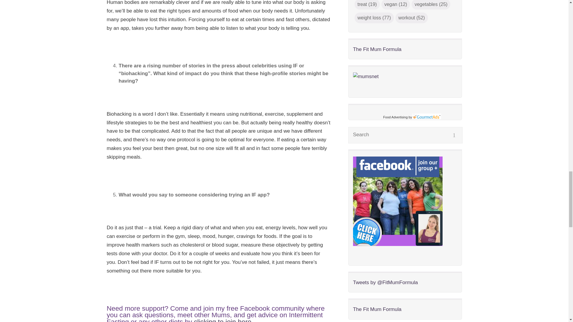 Image resolution: width=573 pixels, height=322 pixels. I want to click on Food Advertising, so click(395, 117).